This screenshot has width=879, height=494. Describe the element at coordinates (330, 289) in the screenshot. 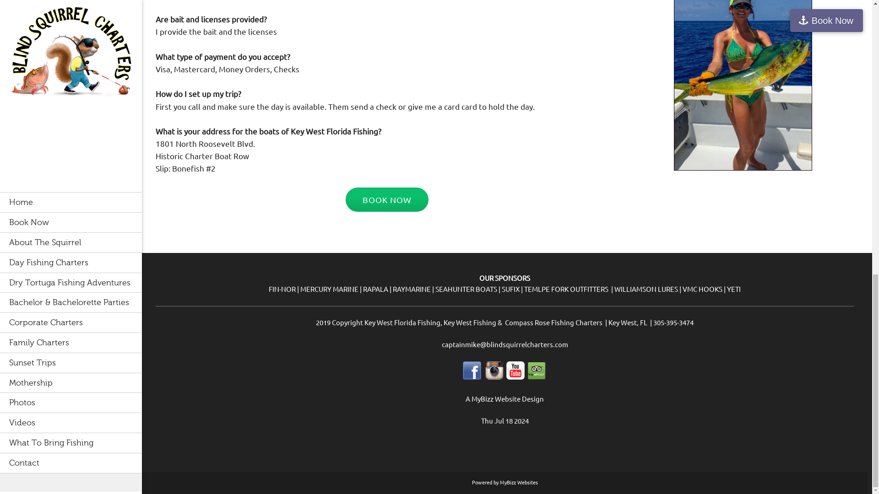

I see `MERCURY MARINE` at that location.